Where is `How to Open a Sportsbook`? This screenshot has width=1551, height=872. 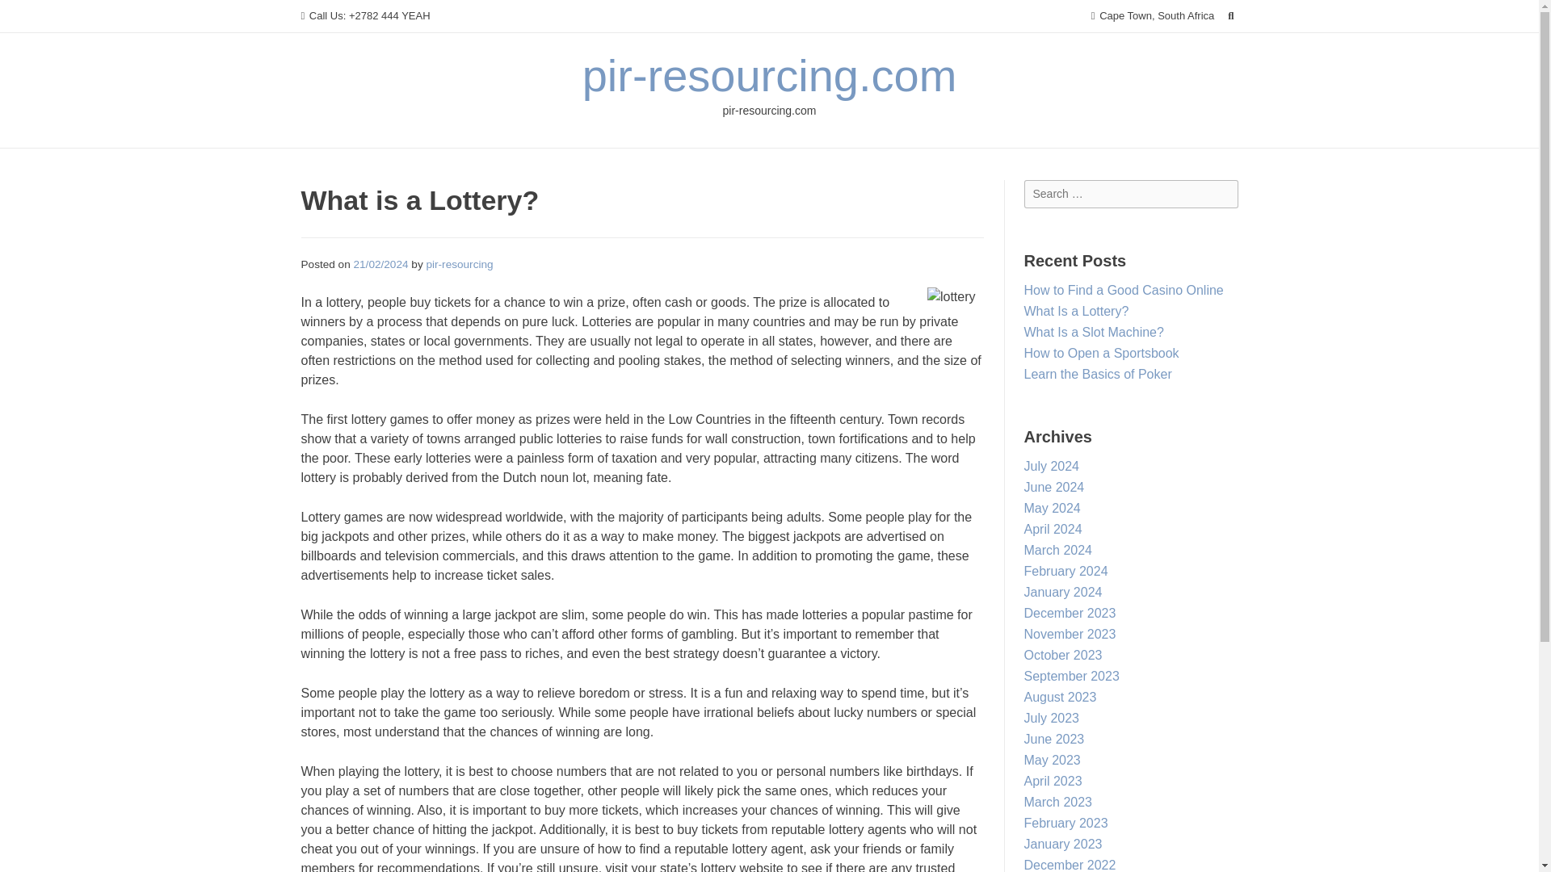 How to Open a Sportsbook is located at coordinates (1101, 353).